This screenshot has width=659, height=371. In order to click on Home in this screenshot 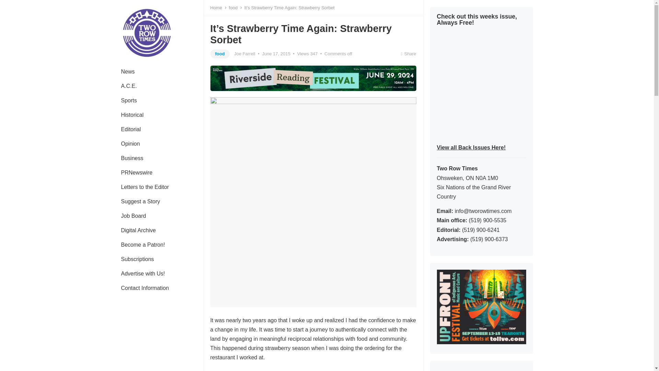, I will do `click(218, 8)`.